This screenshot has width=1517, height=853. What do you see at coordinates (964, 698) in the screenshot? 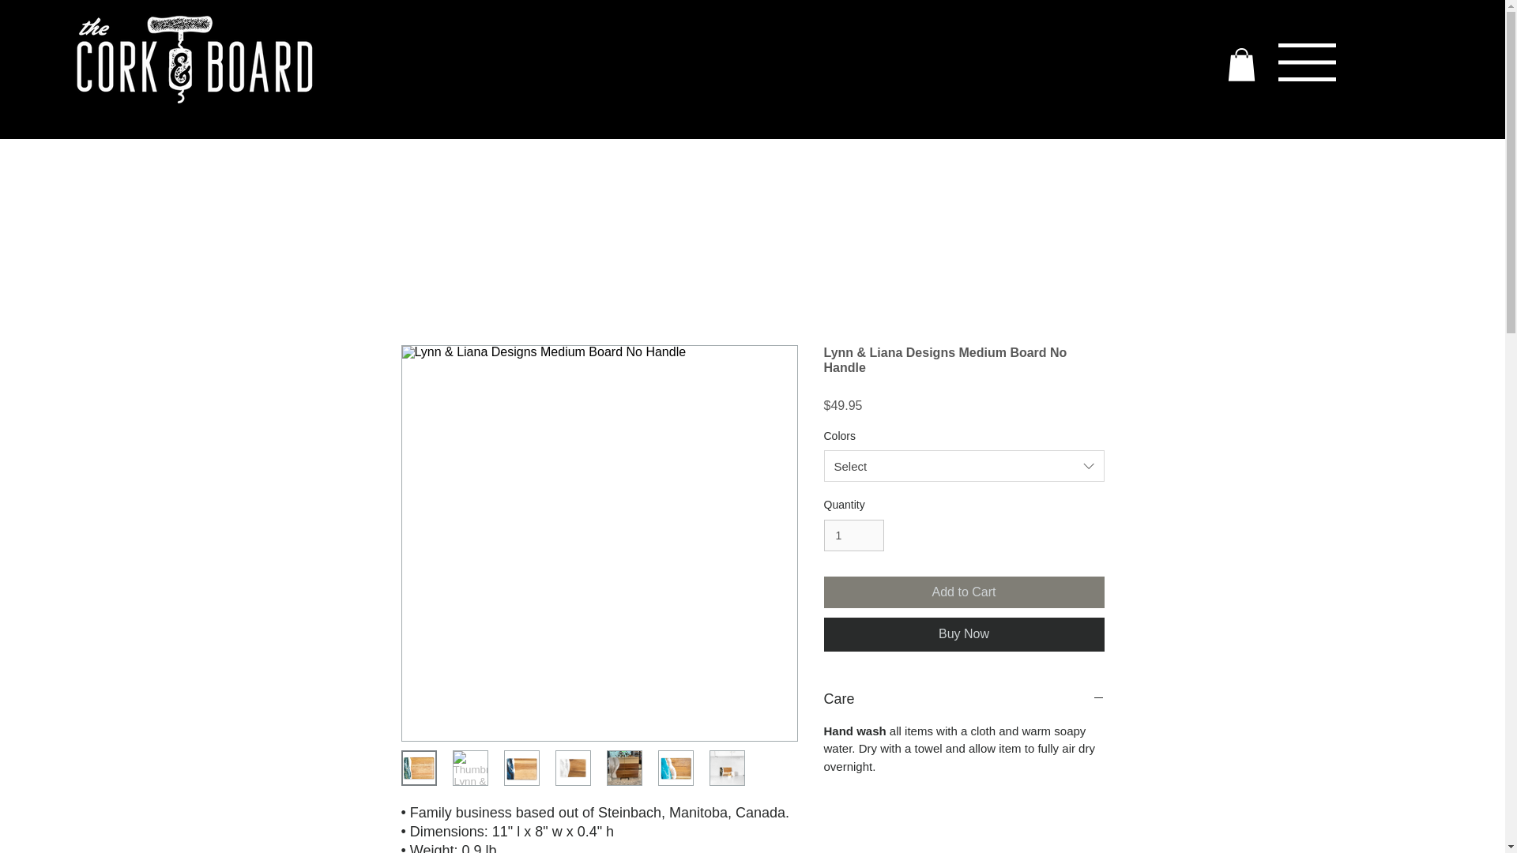
I see `Care` at bounding box center [964, 698].